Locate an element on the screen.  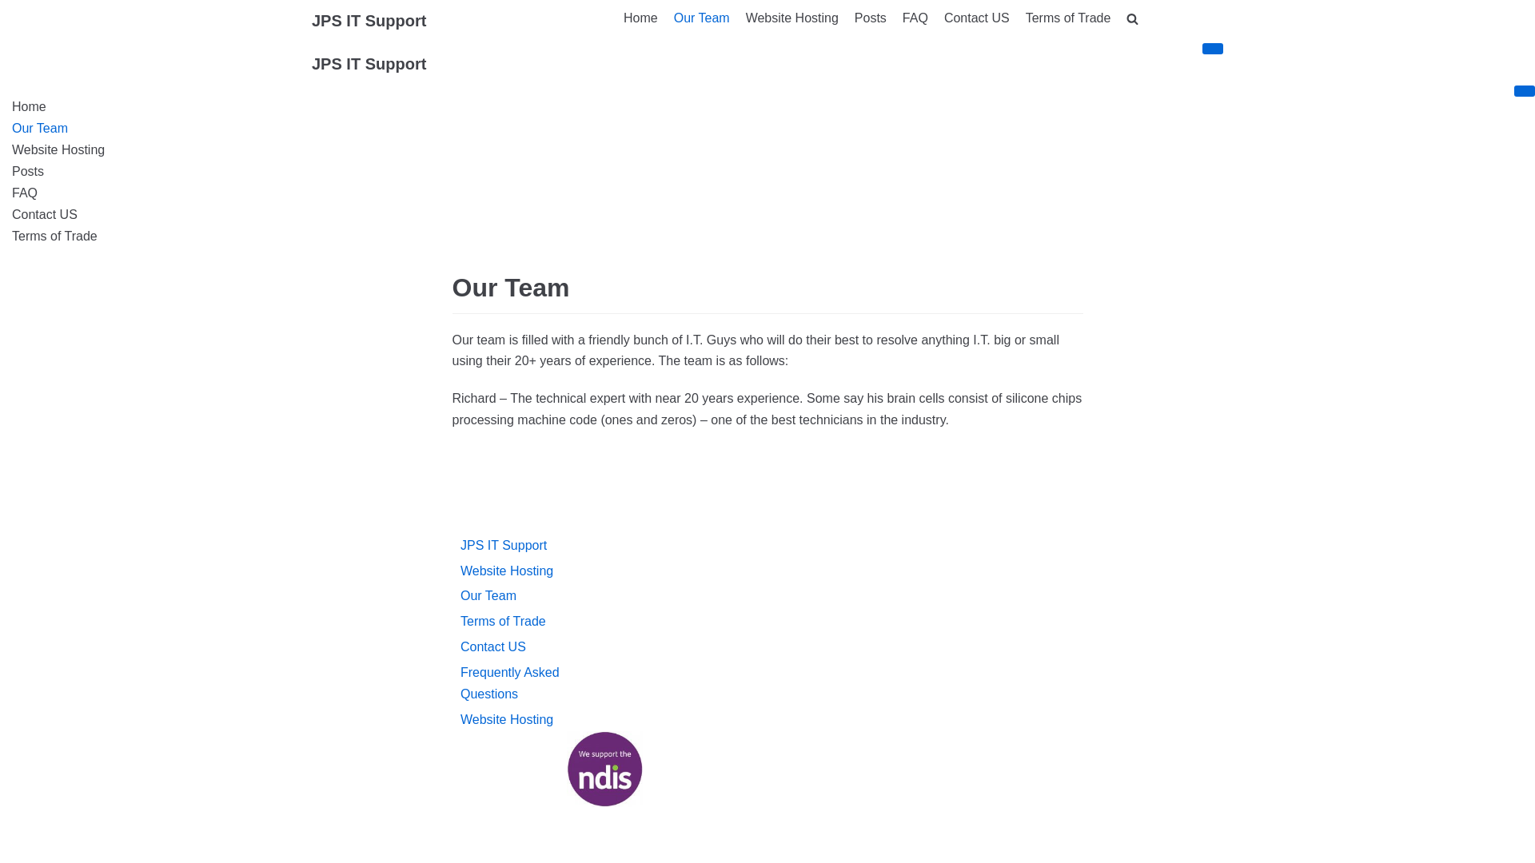
Home is located at coordinates (641, 19).